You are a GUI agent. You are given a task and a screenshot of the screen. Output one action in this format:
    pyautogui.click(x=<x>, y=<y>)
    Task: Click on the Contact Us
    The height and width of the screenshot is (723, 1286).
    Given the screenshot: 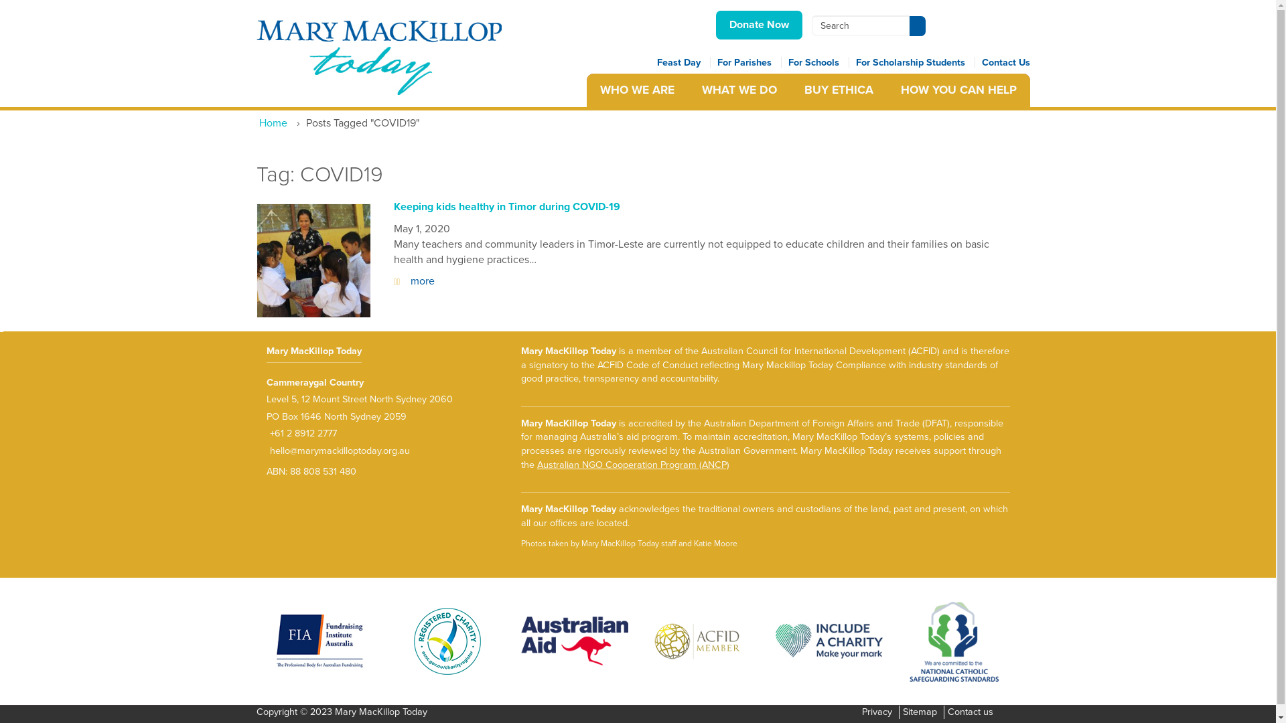 What is the action you would take?
    pyautogui.click(x=1006, y=63)
    